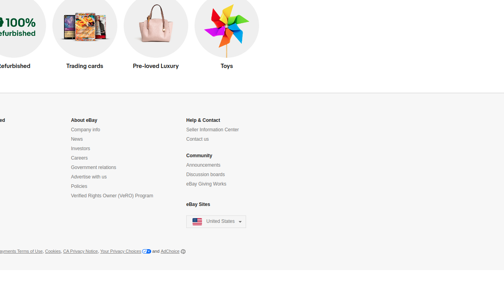 This screenshot has width=504, height=283. Describe the element at coordinates (80, 149) in the screenshot. I see `Investors` at that location.